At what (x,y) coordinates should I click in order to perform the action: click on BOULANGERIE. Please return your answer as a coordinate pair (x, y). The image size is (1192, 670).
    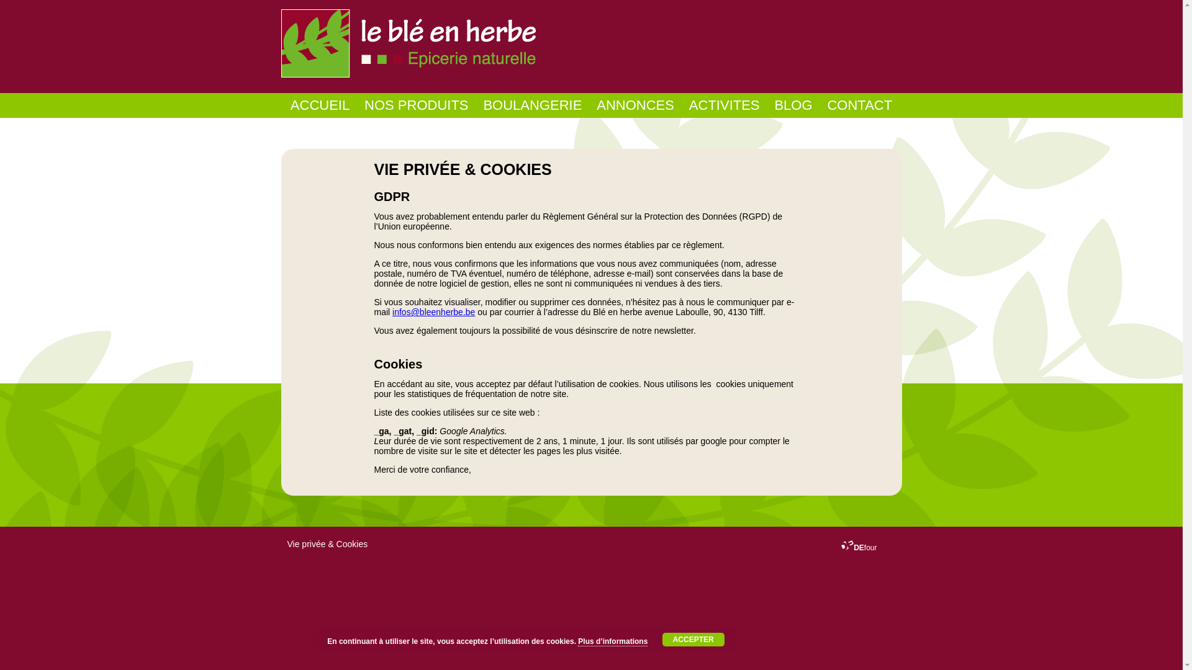
    Looking at the image, I should click on (533, 105).